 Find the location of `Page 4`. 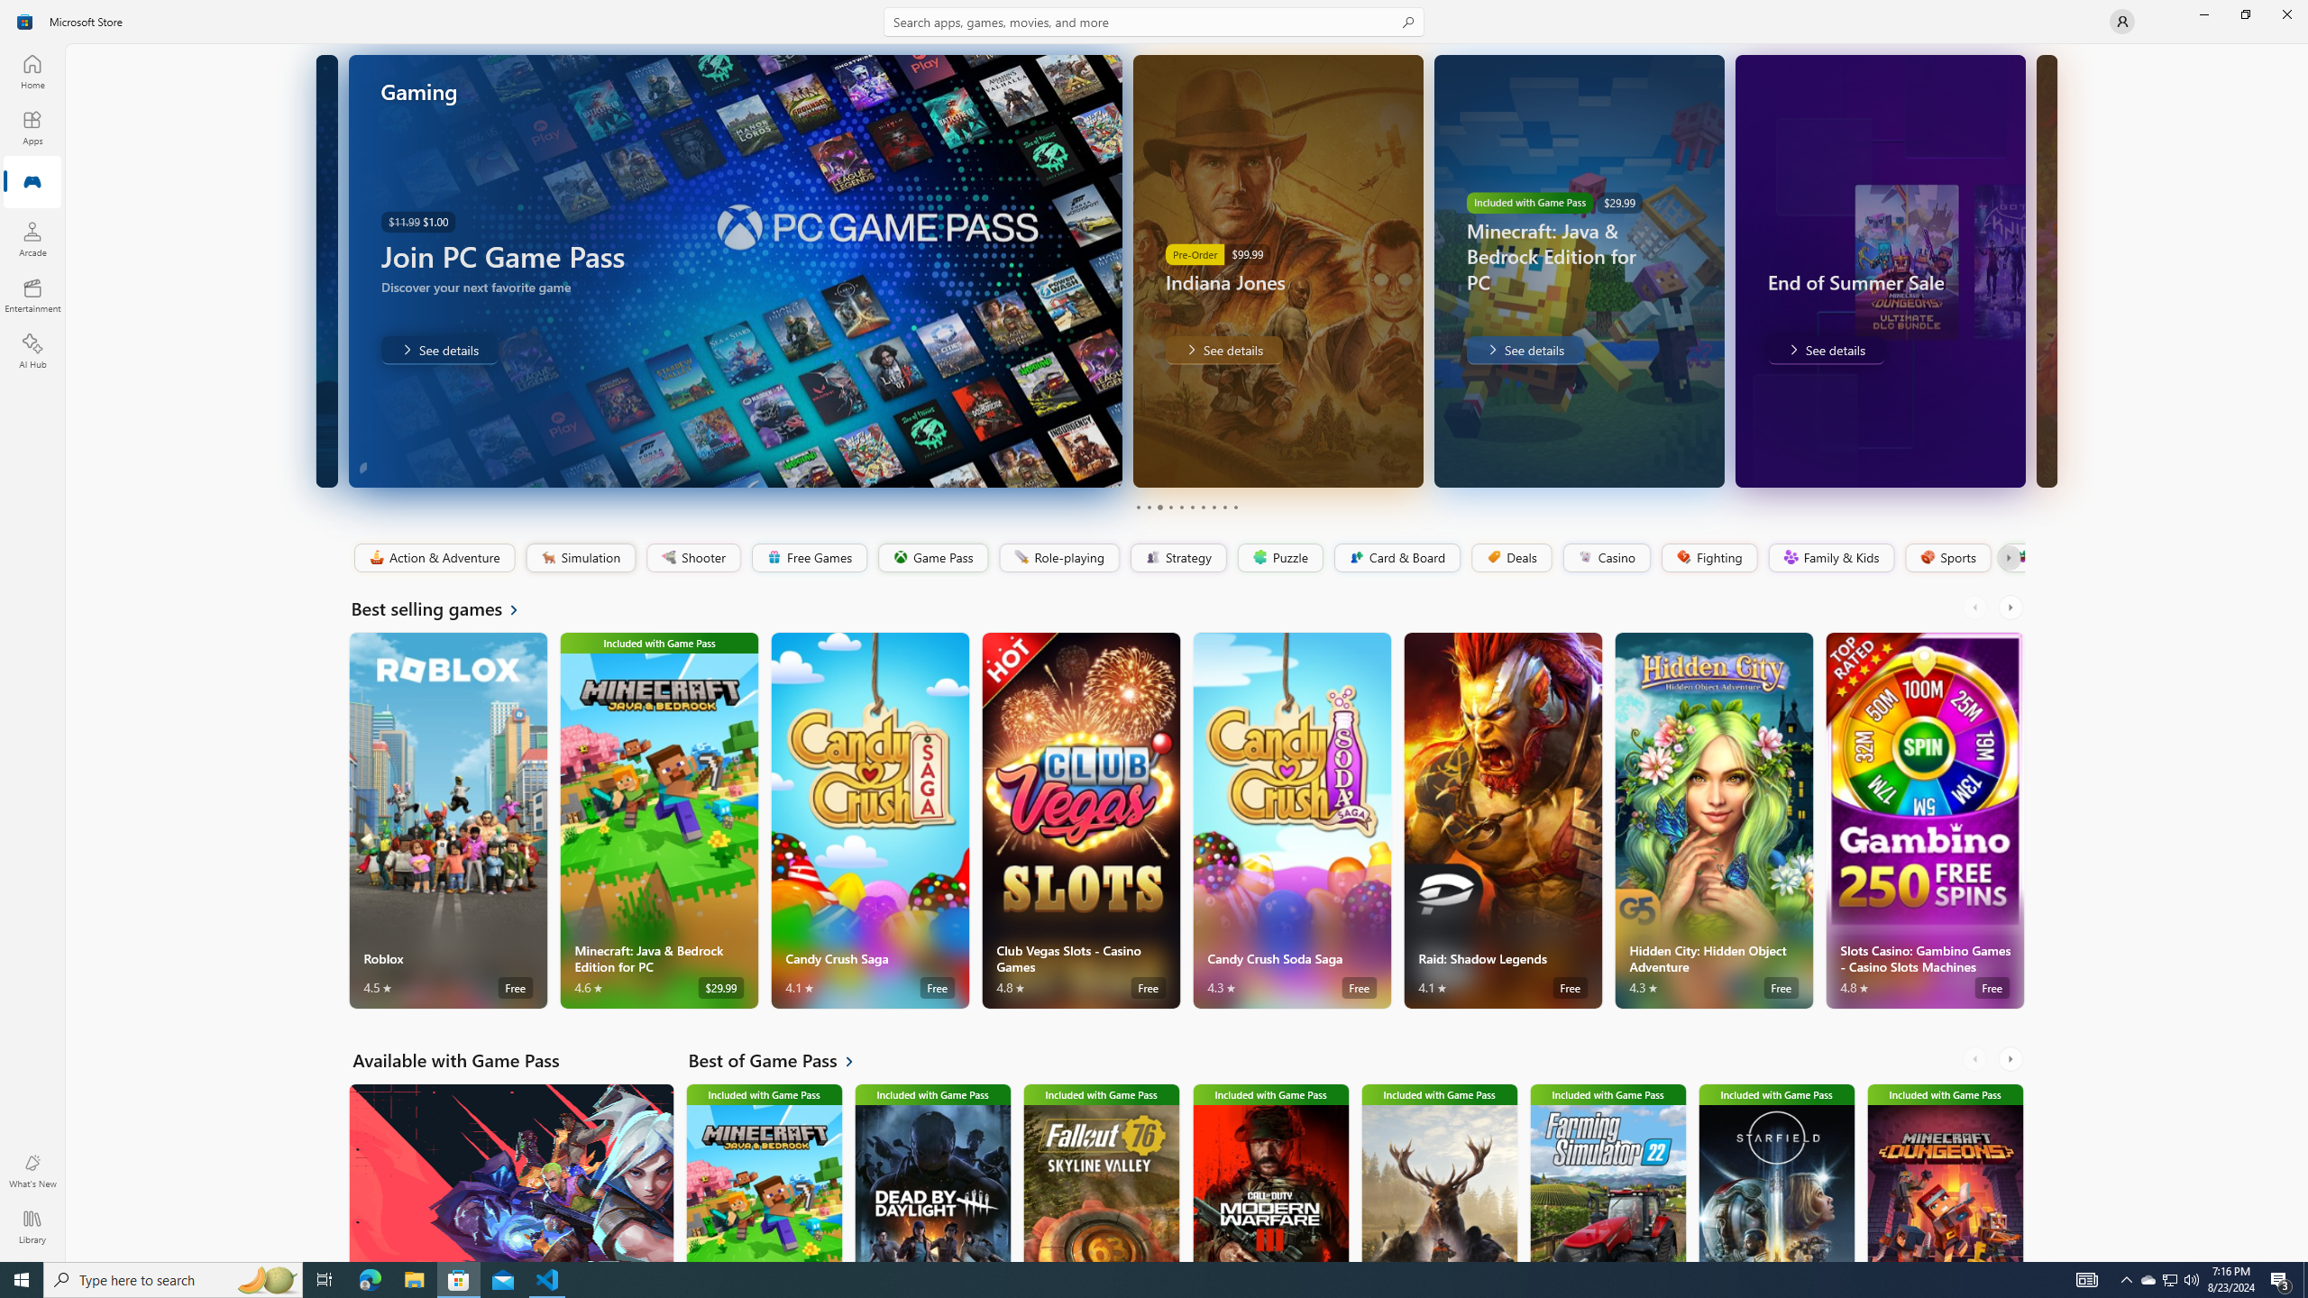

Page 4 is located at coordinates (1170, 507).